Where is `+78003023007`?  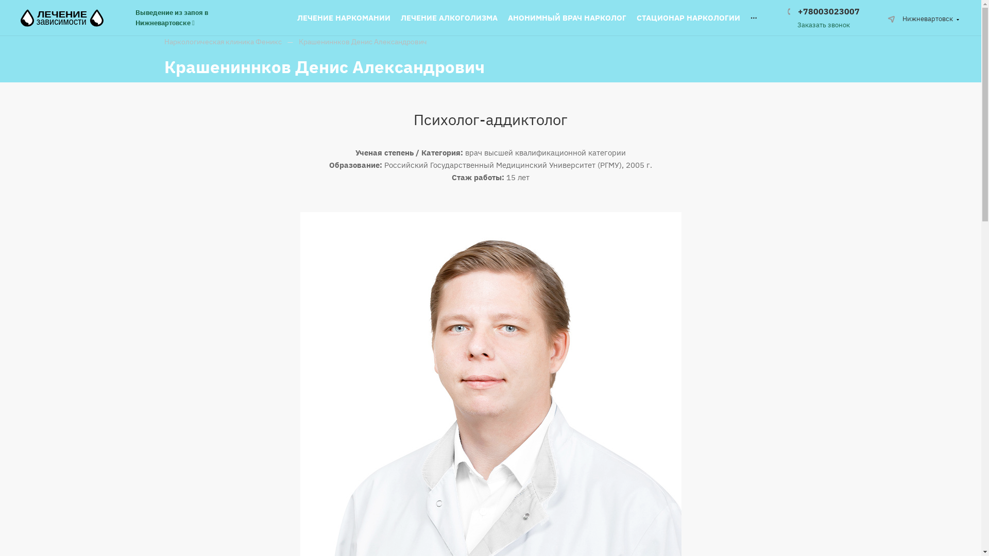
+78003023007 is located at coordinates (824, 11).